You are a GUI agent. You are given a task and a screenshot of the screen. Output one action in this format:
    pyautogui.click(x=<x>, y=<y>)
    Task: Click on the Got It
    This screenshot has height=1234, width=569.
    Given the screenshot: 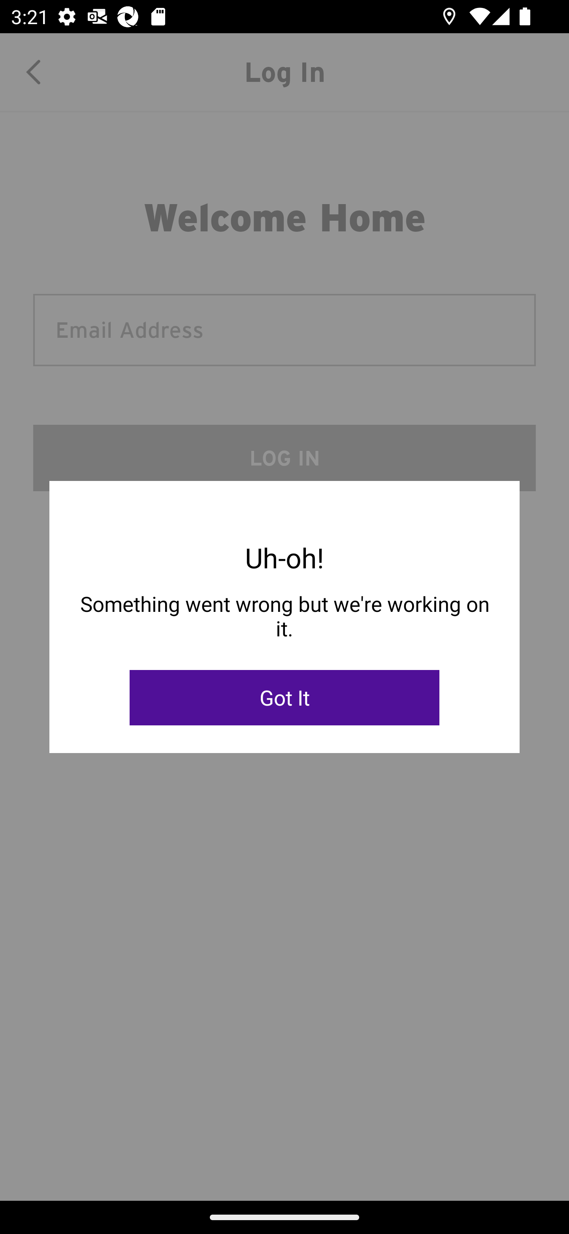 What is the action you would take?
    pyautogui.click(x=284, y=698)
    